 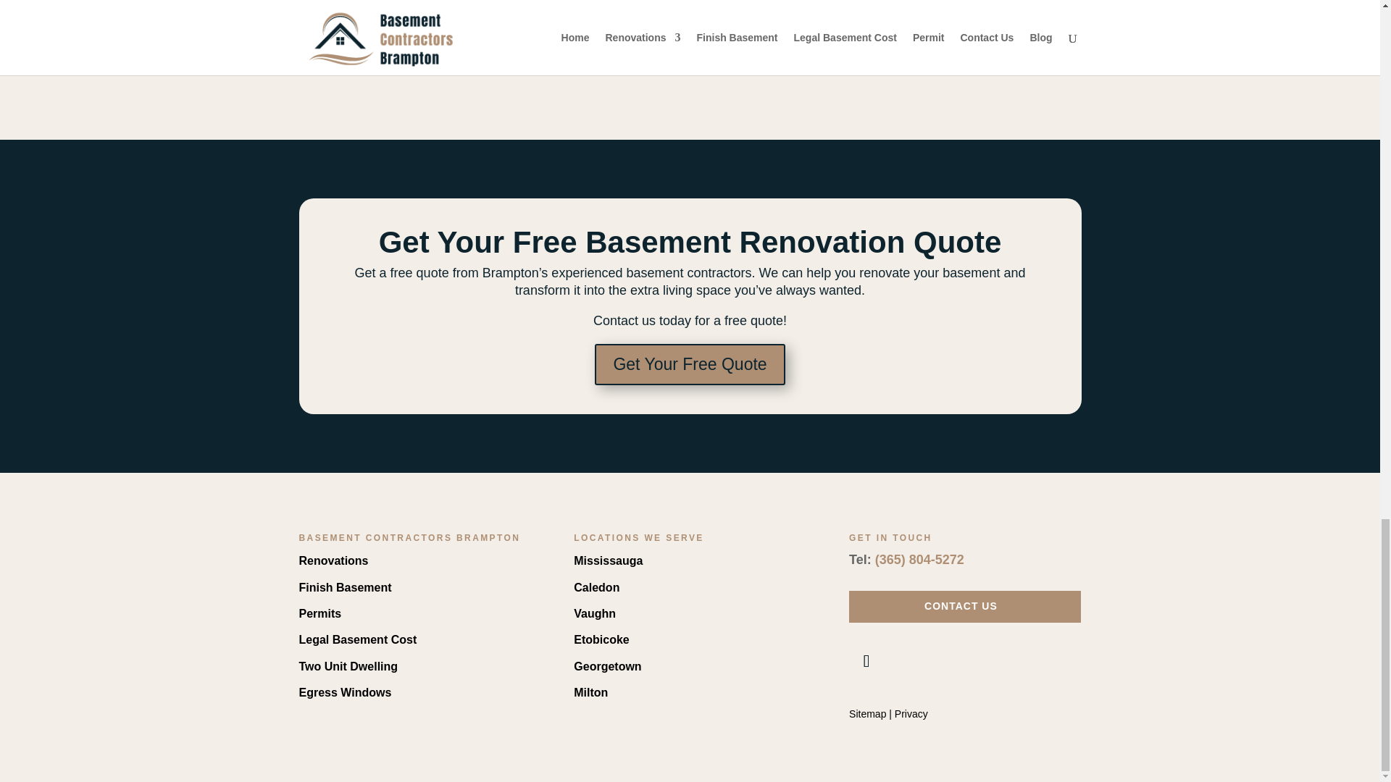 I want to click on Mississauga, so click(x=608, y=560).